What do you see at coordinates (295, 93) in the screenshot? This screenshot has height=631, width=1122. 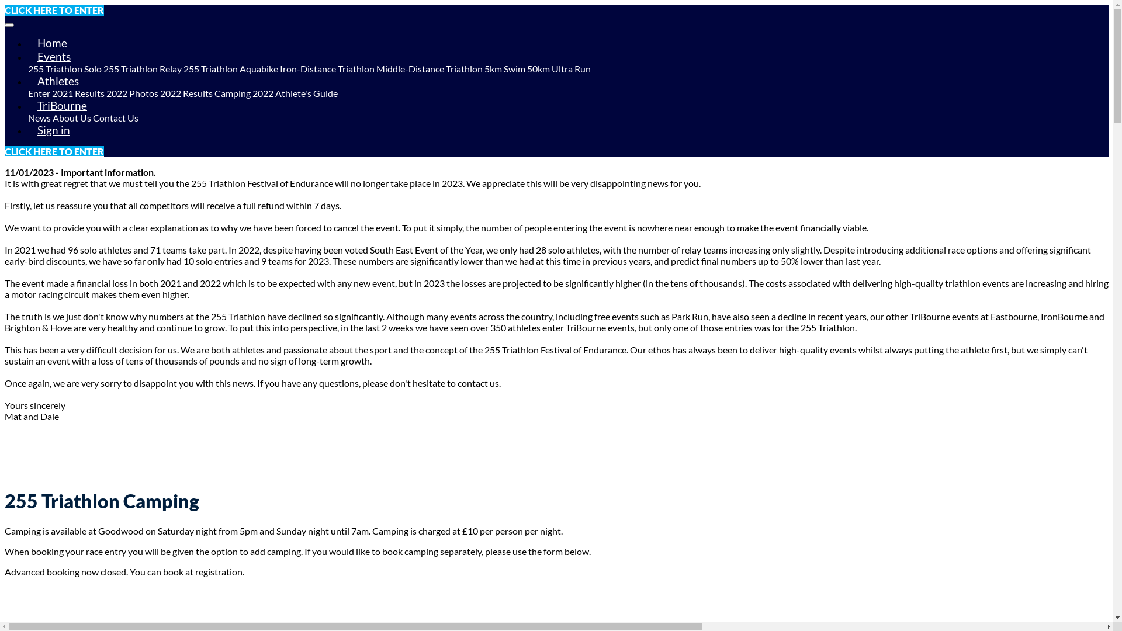 I see `2022 Athlete's Guide` at bounding box center [295, 93].